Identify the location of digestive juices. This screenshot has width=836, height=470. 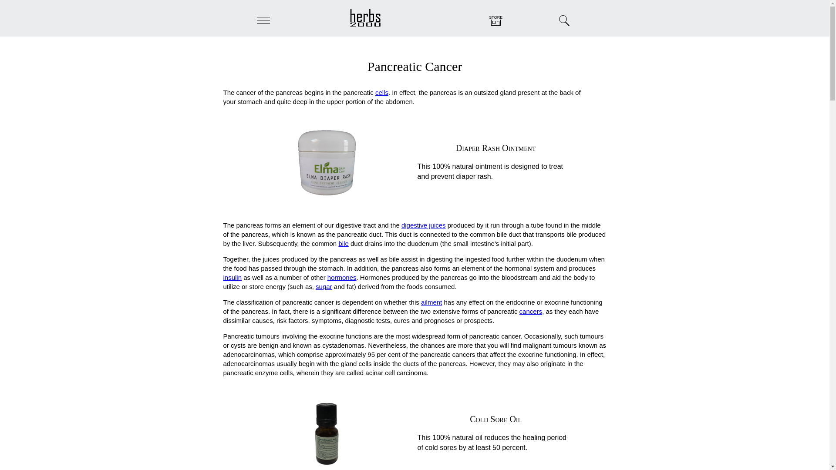
(423, 225).